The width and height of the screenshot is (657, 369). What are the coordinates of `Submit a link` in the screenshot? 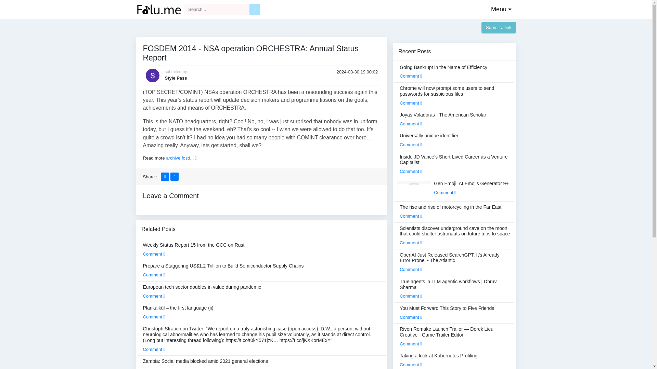 It's located at (499, 27).